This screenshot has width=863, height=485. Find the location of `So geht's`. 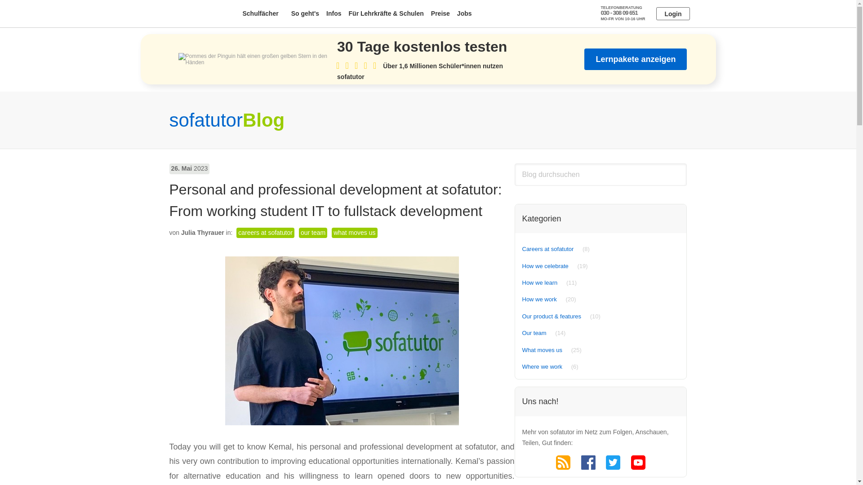

So geht's is located at coordinates (305, 13).